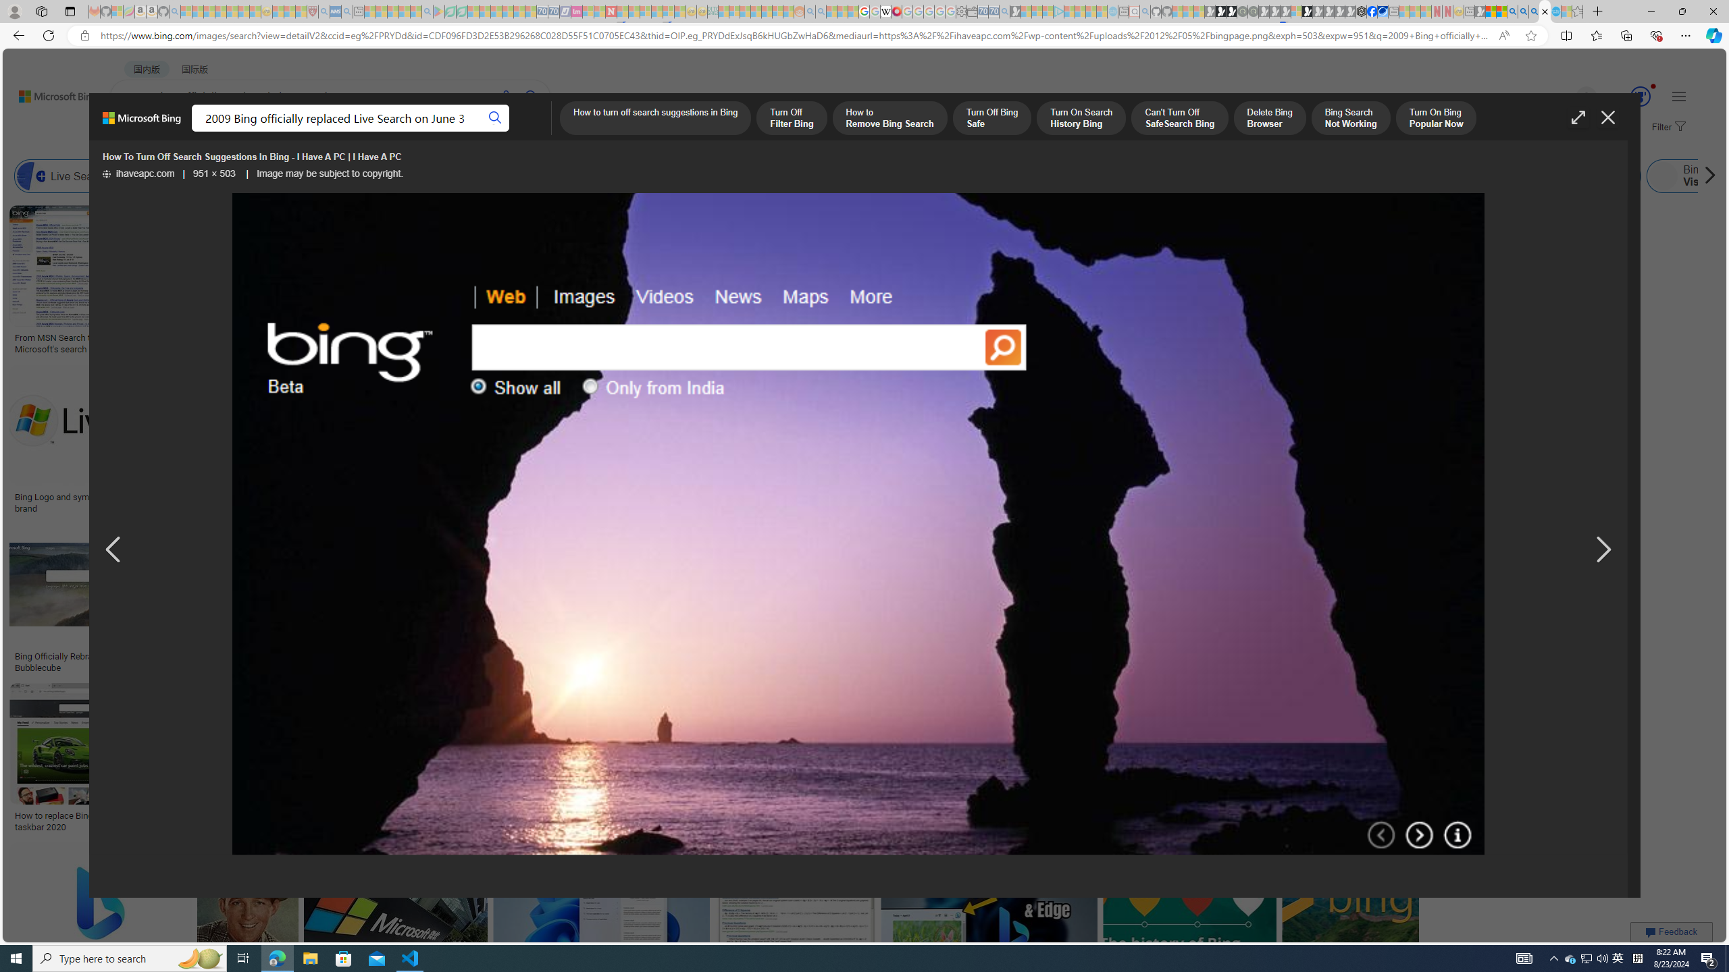 This screenshot has width=1729, height=972. I want to click on Class: b_pri_nav_svg, so click(286, 132).